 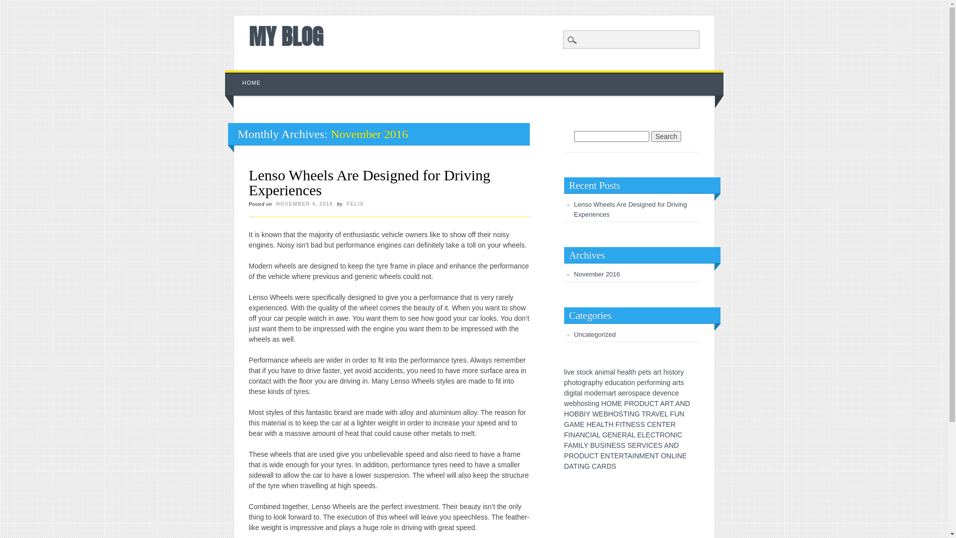 What do you see at coordinates (662, 383) in the screenshot?
I see `i` at bounding box center [662, 383].